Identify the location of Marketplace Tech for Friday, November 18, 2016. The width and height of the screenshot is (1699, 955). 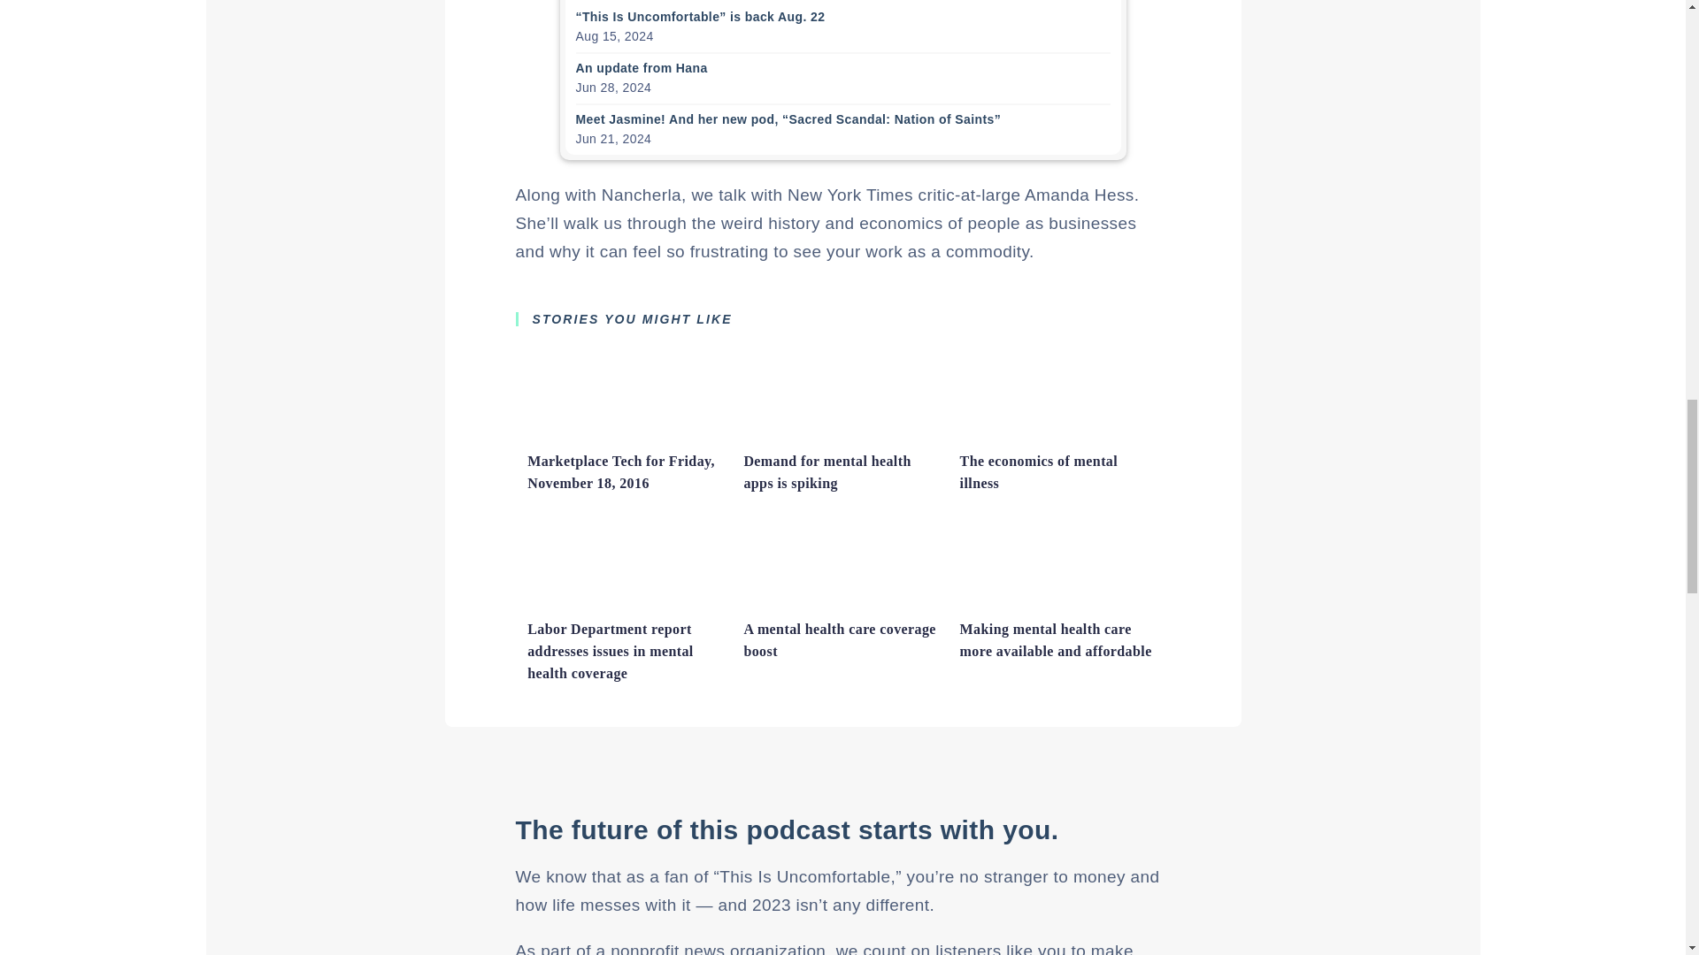
(621, 472).